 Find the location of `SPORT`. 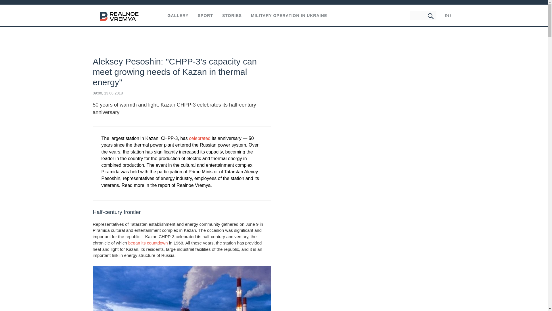

SPORT is located at coordinates (205, 16).